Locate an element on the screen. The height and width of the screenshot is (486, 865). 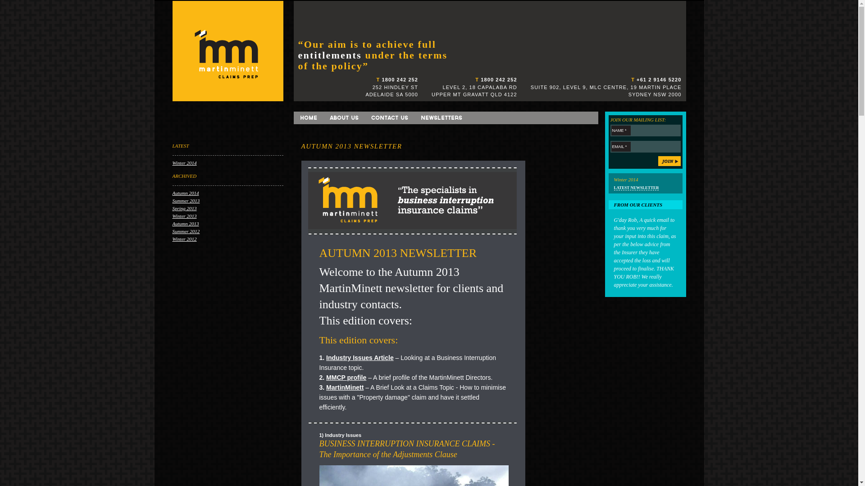
Industry Issues Article is located at coordinates (360, 358).